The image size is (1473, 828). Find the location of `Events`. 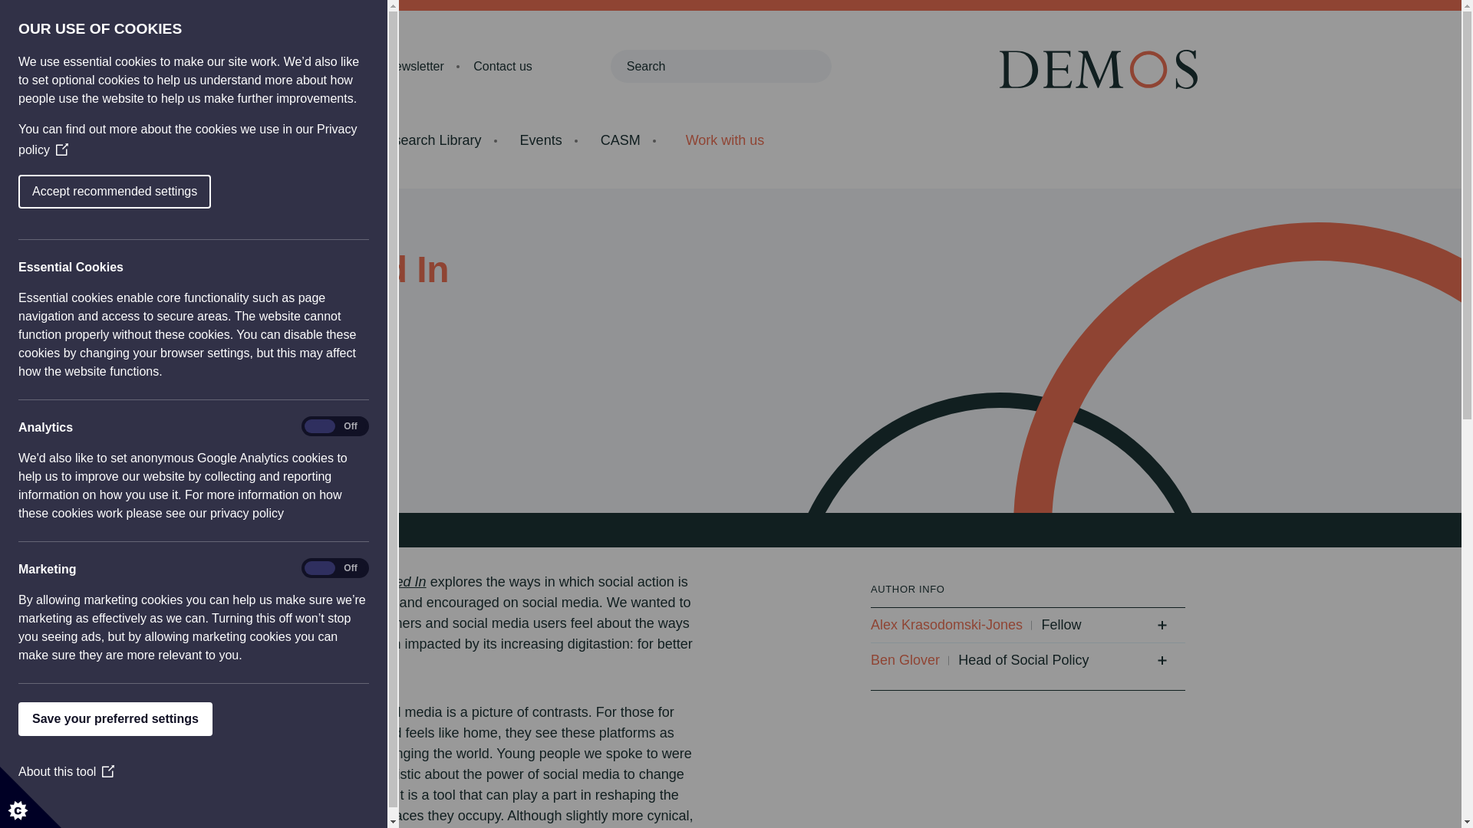

Events is located at coordinates (541, 140).